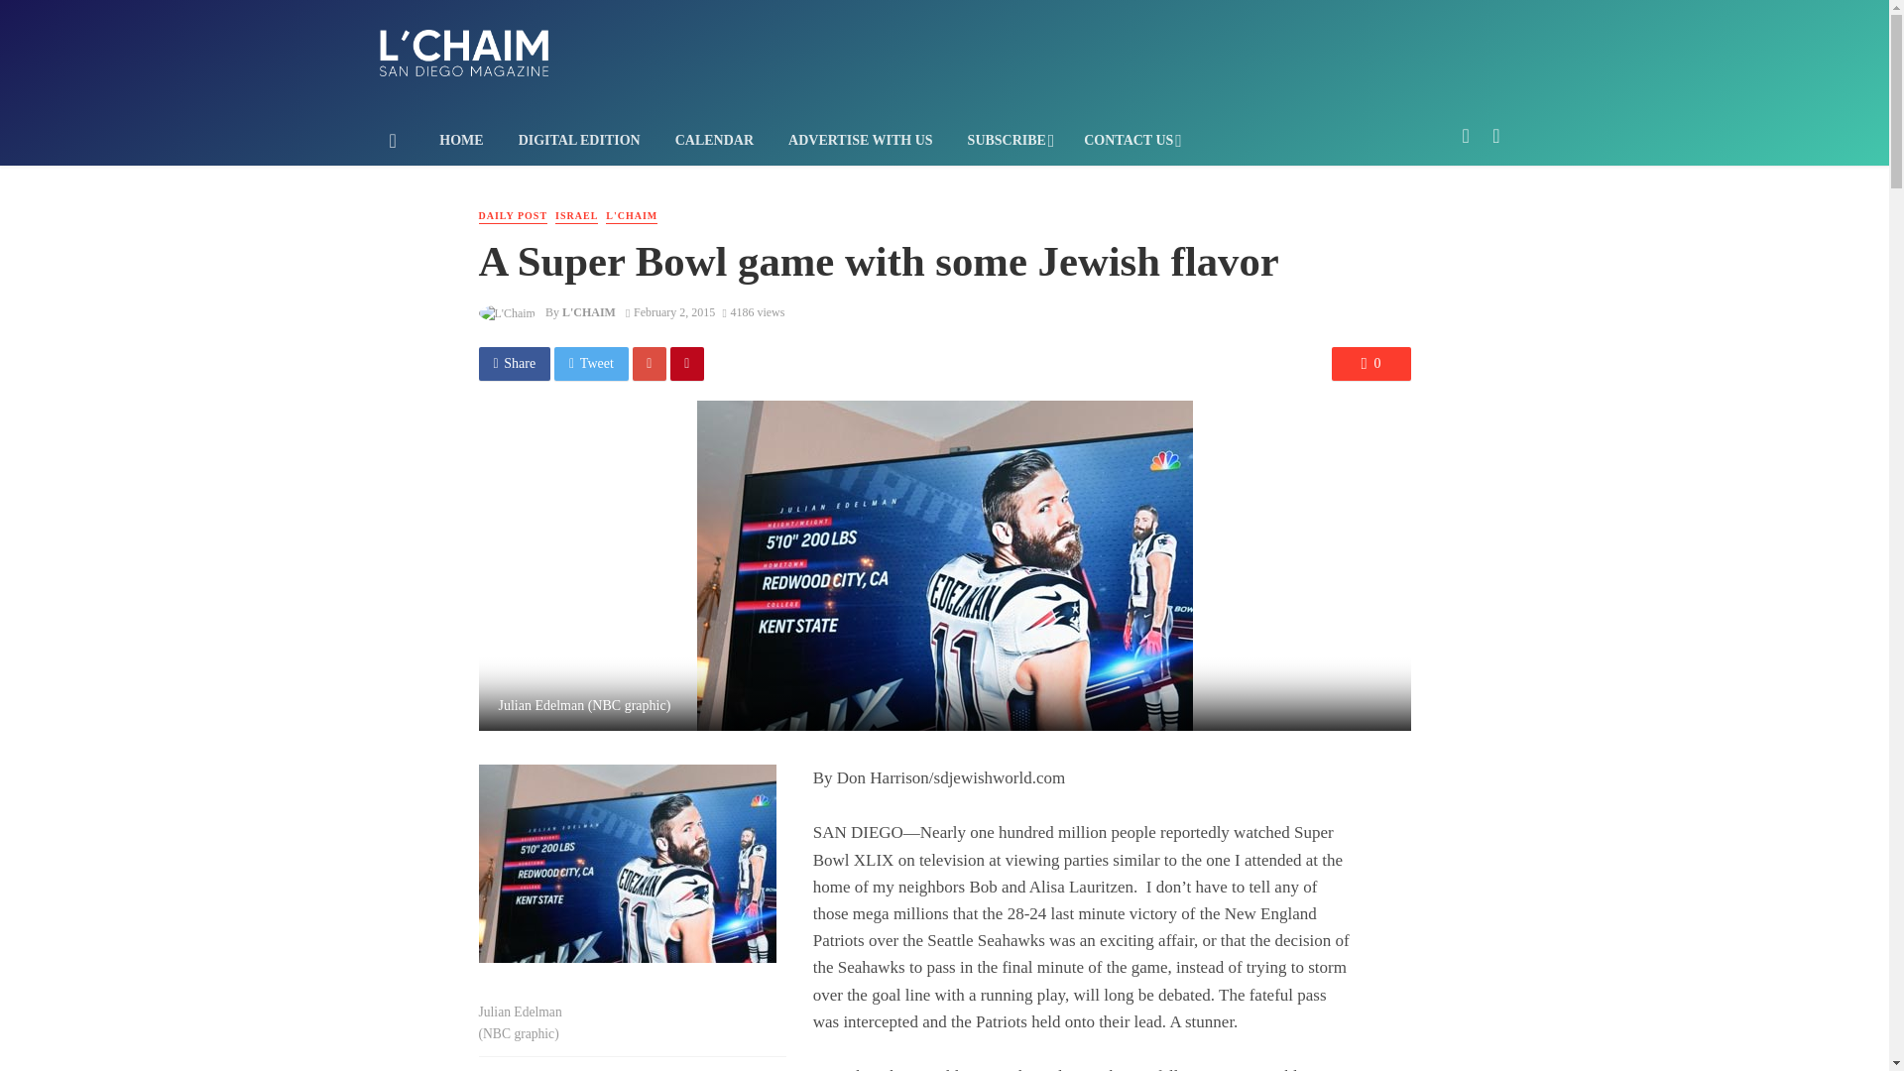 This screenshot has height=1071, width=1904. Describe the element at coordinates (461, 141) in the screenshot. I see `HOME` at that location.